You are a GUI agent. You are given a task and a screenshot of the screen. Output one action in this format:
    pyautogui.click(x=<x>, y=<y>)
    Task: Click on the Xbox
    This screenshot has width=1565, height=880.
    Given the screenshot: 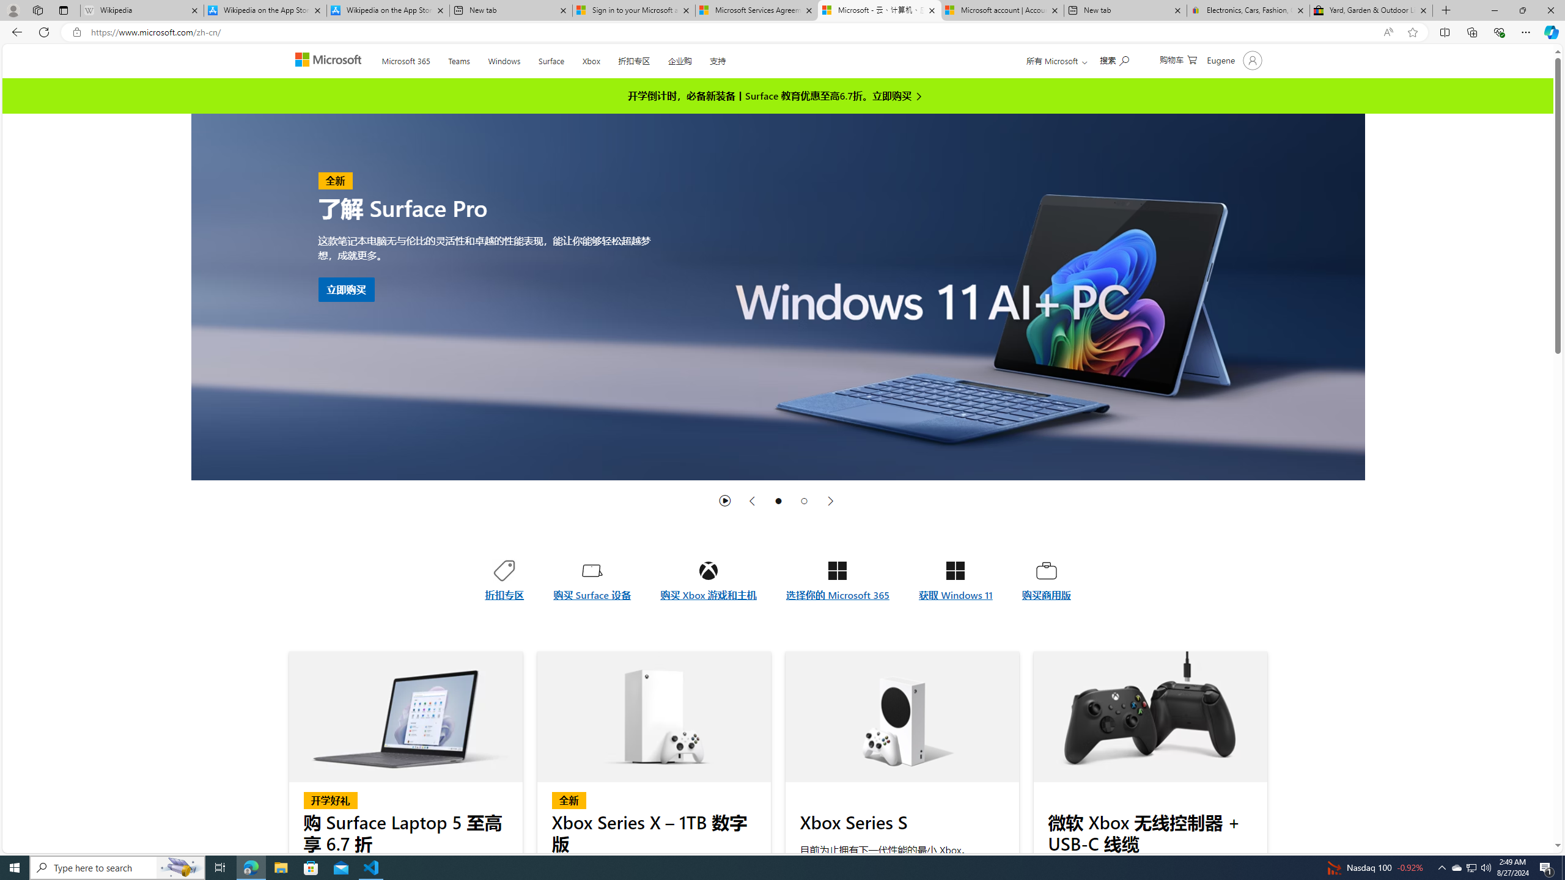 What is the action you would take?
    pyautogui.click(x=591, y=59)
    